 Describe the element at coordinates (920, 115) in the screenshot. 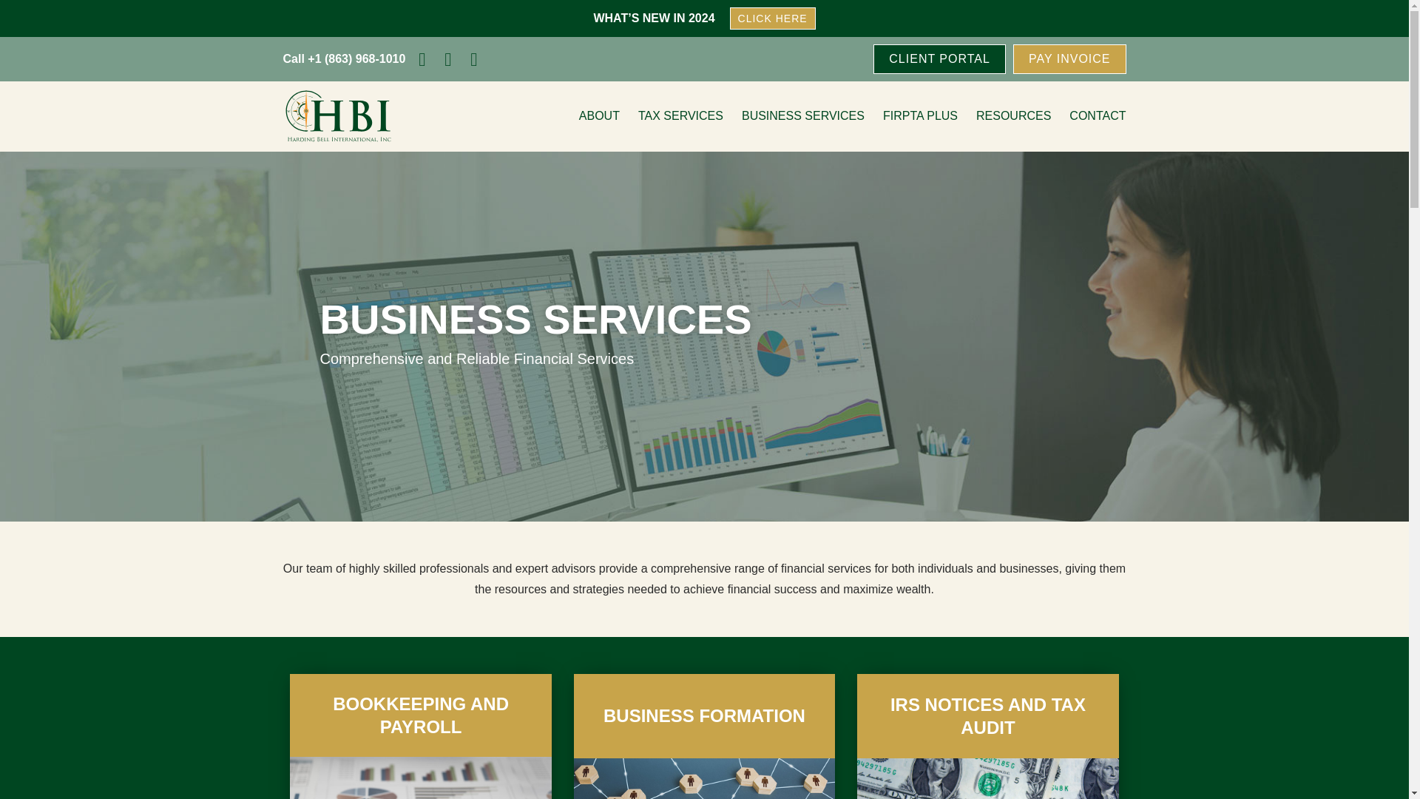

I see `FIRPTA PLUS` at that location.